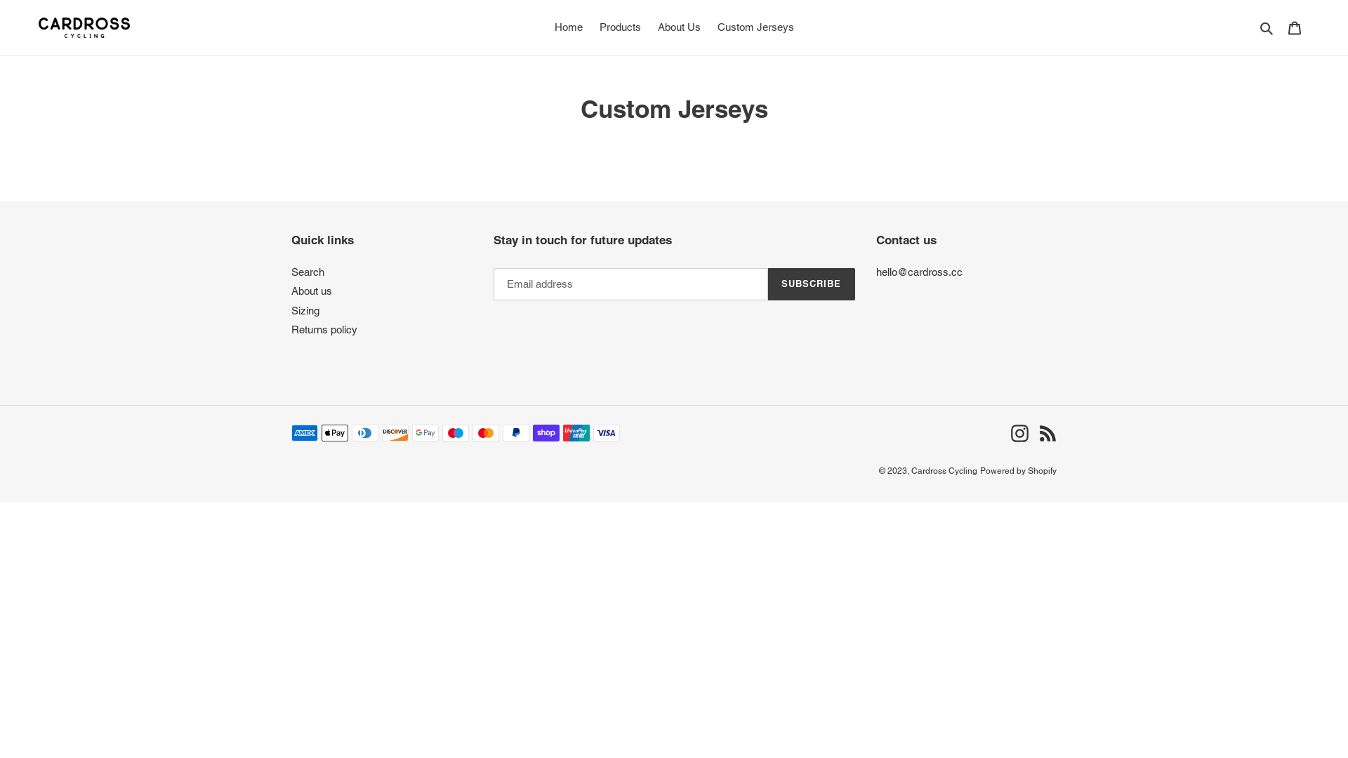 Image resolution: width=1348 pixels, height=758 pixels. Describe the element at coordinates (678, 28) in the screenshot. I see `About Us` at that location.